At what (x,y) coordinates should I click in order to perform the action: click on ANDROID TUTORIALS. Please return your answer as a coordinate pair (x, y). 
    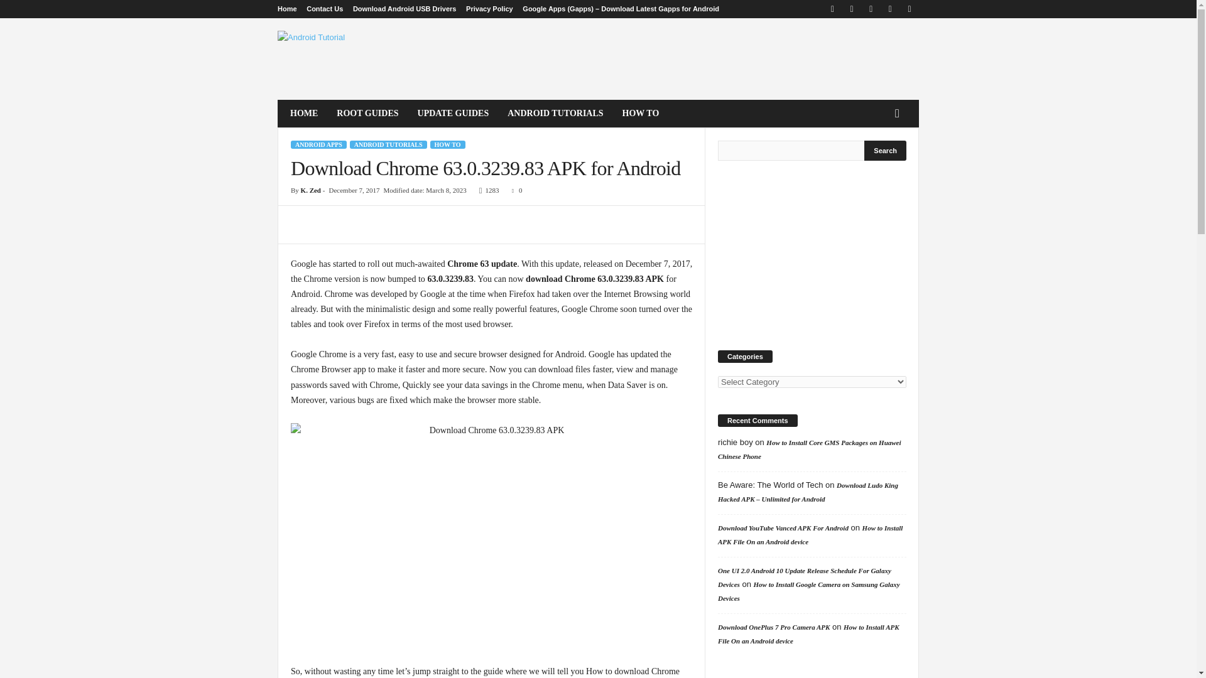
    Looking at the image, I should click on (388, 144).